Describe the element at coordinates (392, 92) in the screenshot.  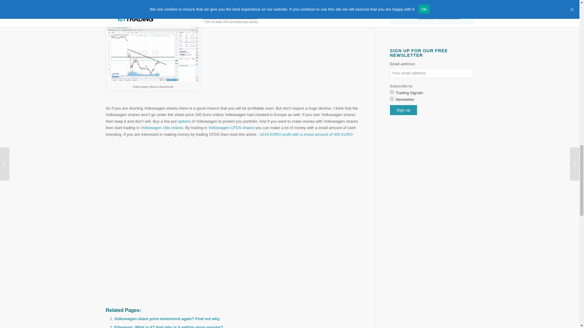
I see `Trading Signals` at that location.